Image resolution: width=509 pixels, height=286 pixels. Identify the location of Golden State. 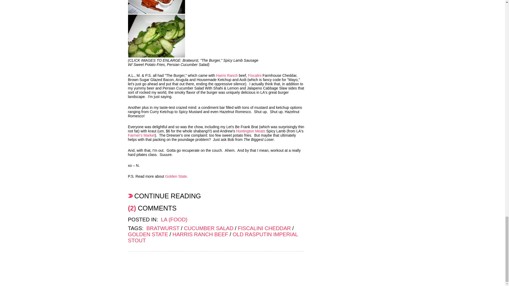
(176, 176).